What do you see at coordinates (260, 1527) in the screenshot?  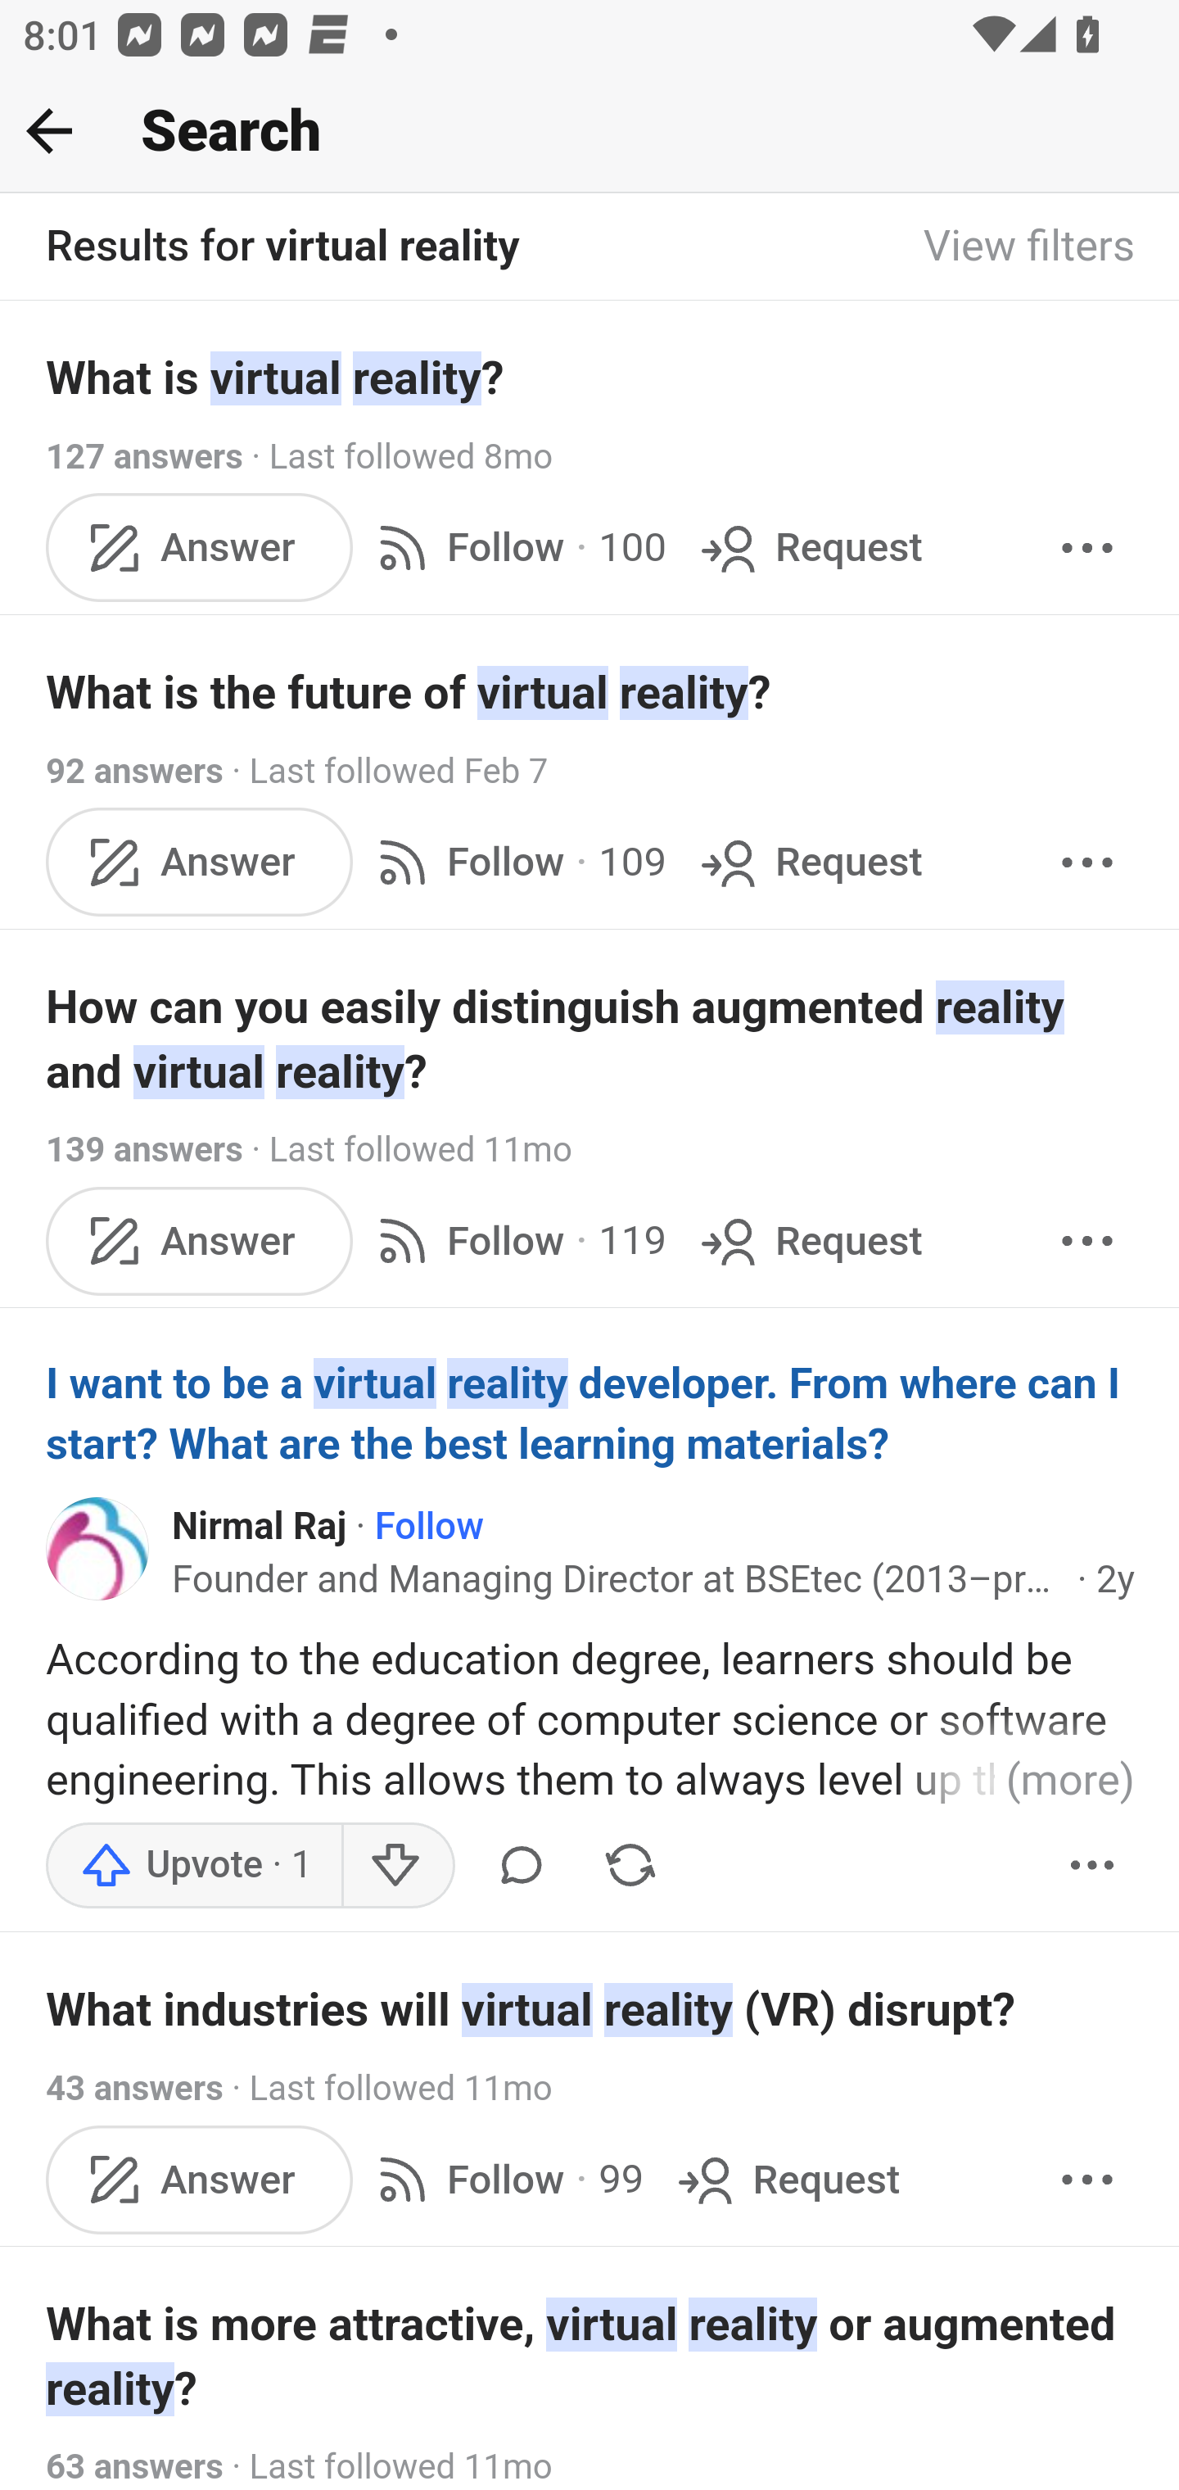 I see `Nirmal Raj` at bounding box center [260, 1527].